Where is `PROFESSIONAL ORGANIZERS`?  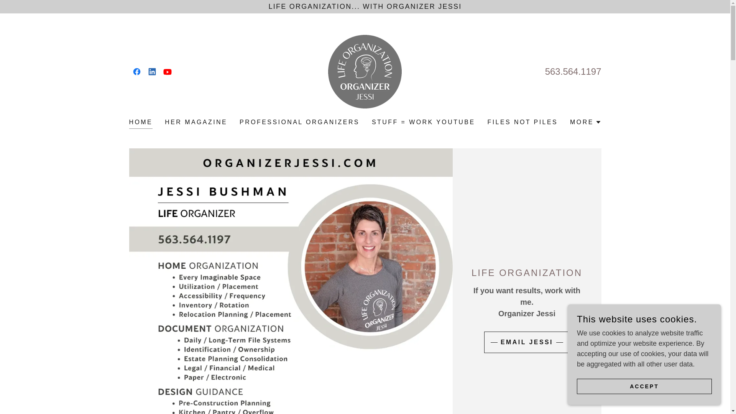
PROFESSIONAL ORGANIZERS is located at coordinates (299, 122).